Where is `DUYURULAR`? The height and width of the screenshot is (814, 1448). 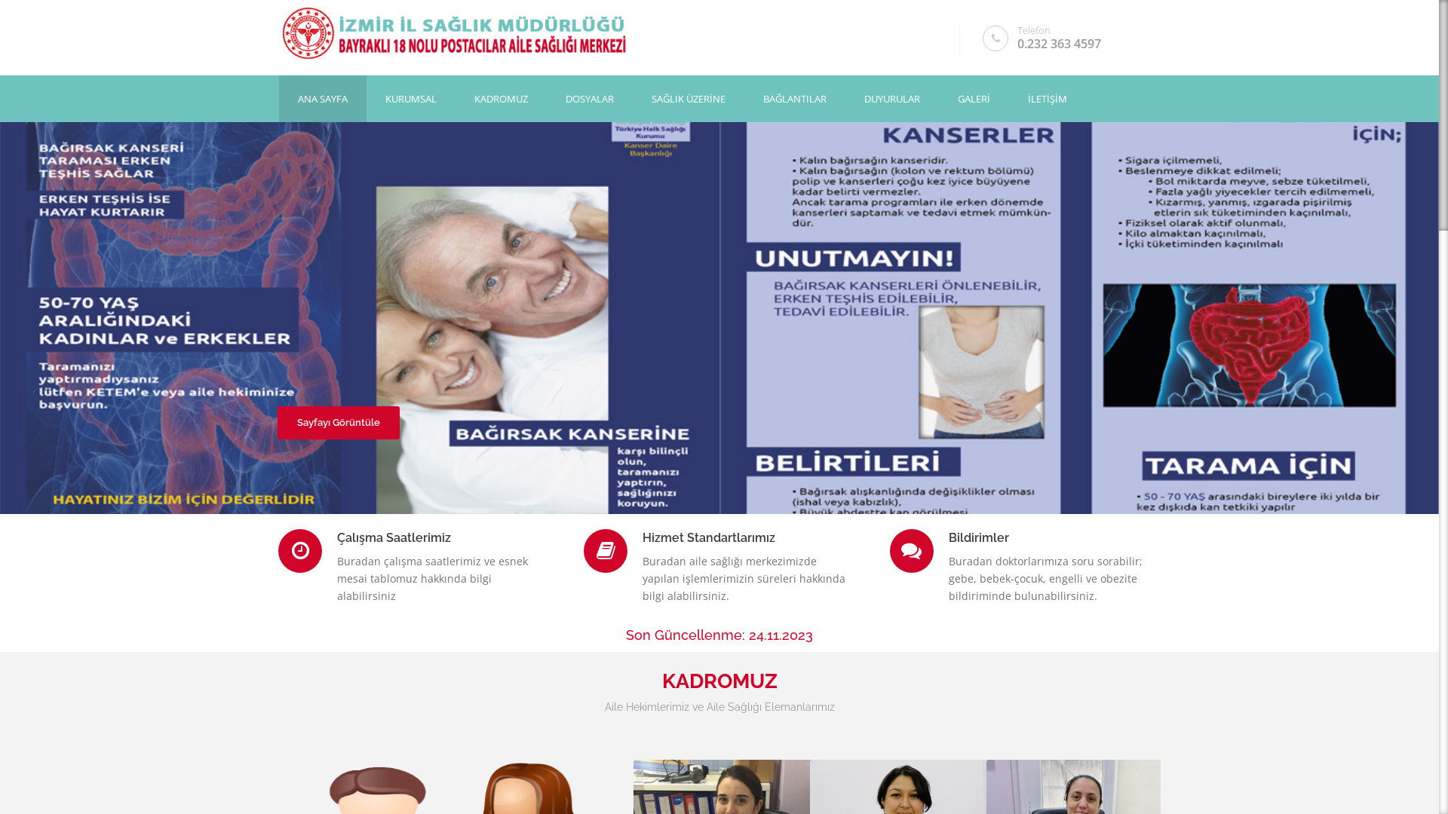 DUYURULAR is located at coordinates (892, 99).